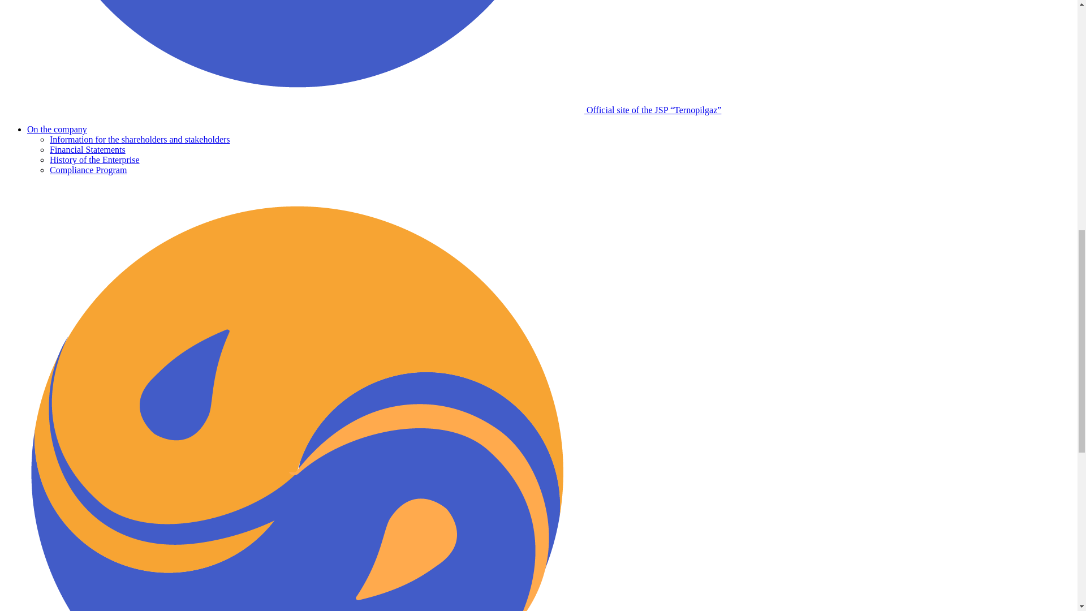 The height and width of the screenshot is (611, 1086). What do you see at coordinates (140, 139) in the screenshot?
I see `Information for the shareholders and stakeholders` at bounding box center [140, 139].